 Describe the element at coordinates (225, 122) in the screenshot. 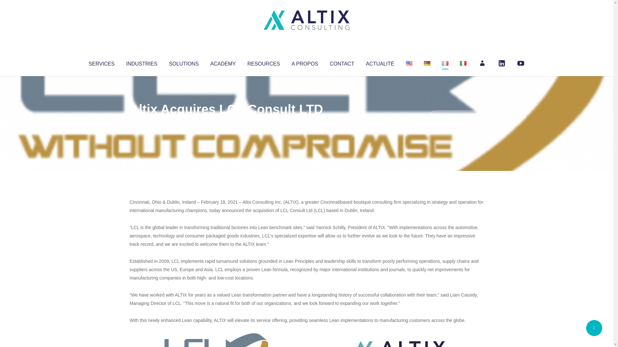

I see `Uncategorized` at that location.